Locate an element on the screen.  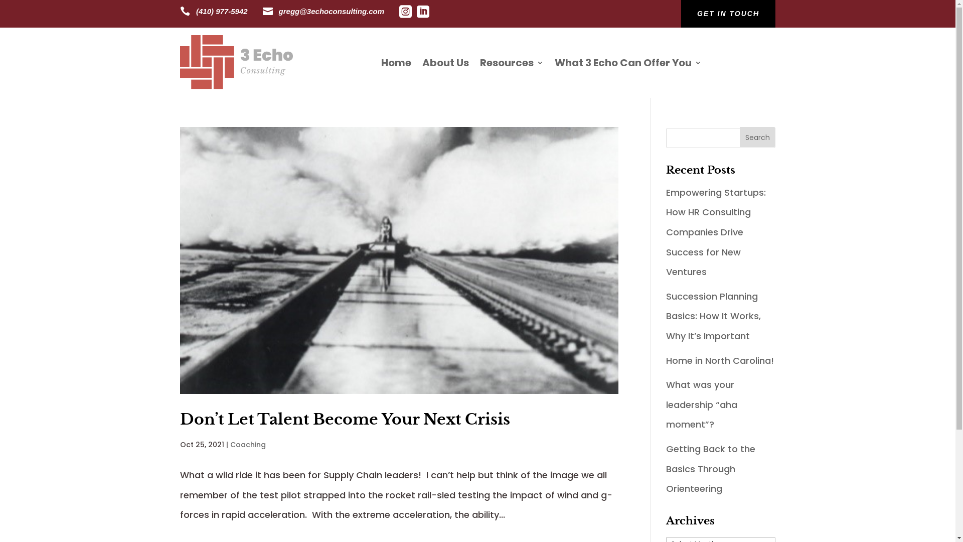
Resources is located at coordinates (512, 63).